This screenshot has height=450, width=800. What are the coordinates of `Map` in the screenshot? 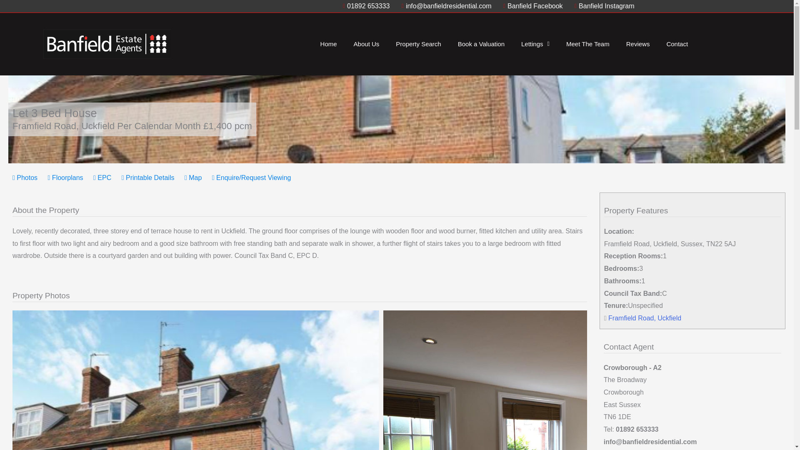 It's located at (193, 177).